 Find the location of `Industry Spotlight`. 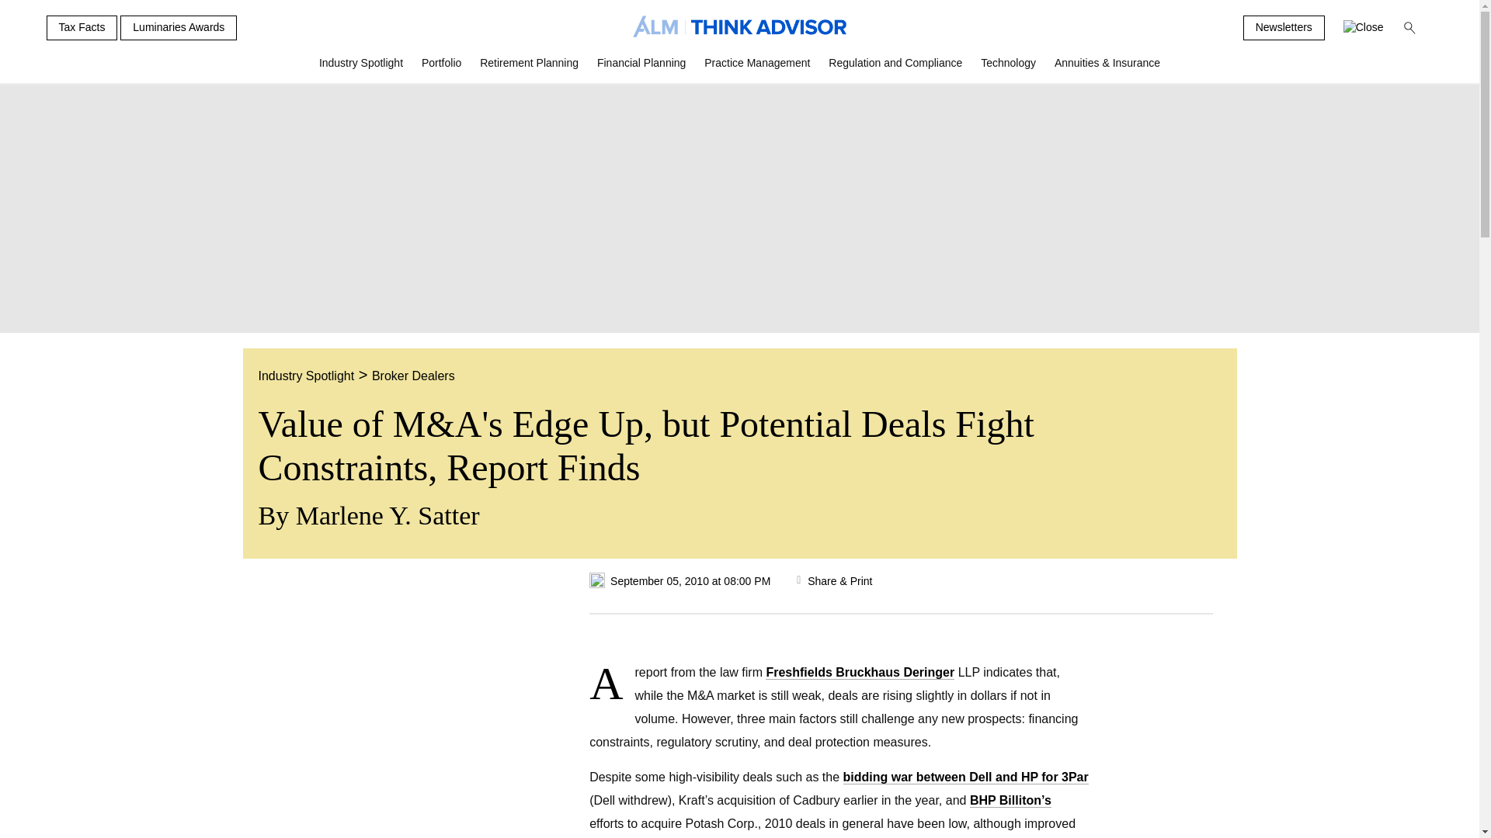

Industry Spotlight is located at coordinates (361, 69).